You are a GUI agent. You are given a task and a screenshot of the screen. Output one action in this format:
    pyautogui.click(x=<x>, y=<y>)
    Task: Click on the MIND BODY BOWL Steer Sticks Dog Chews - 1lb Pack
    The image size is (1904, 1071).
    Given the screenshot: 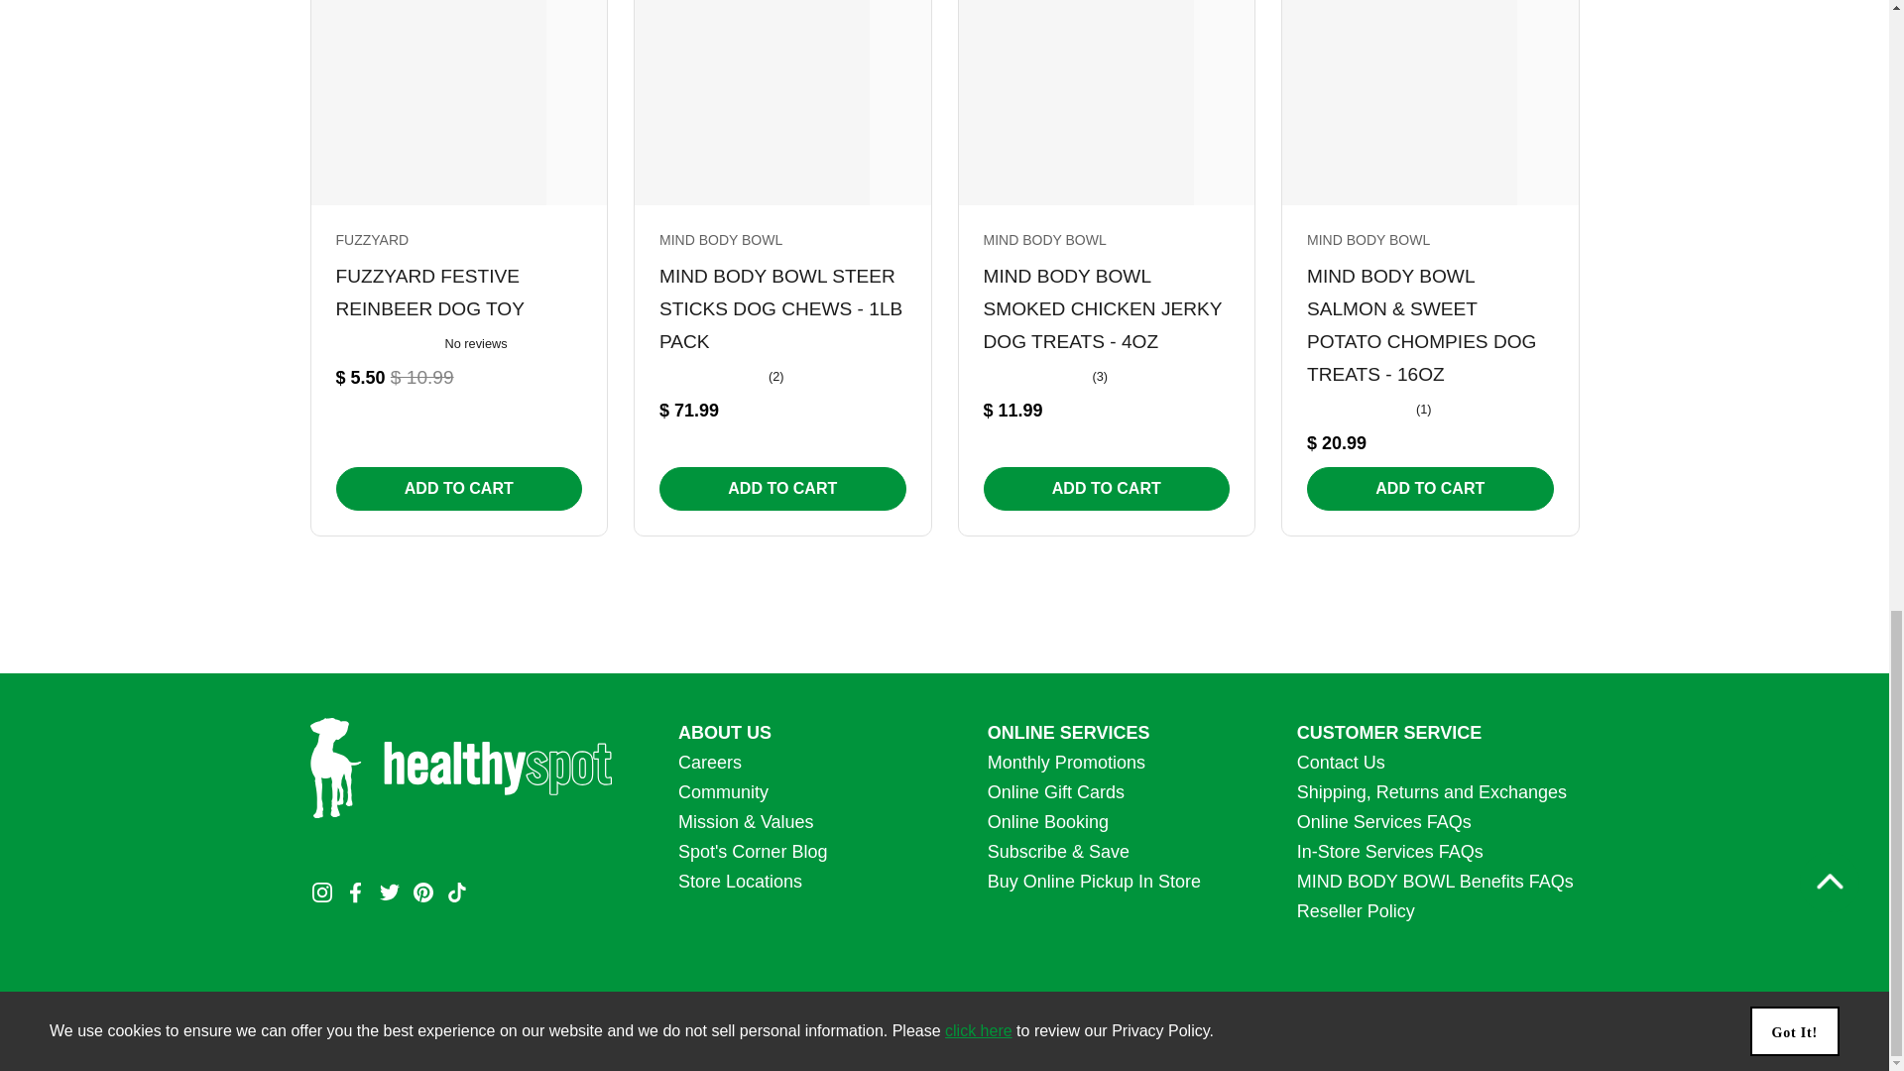 What is the action you would take?
    pyautogui.click(x=781, y=301)
    